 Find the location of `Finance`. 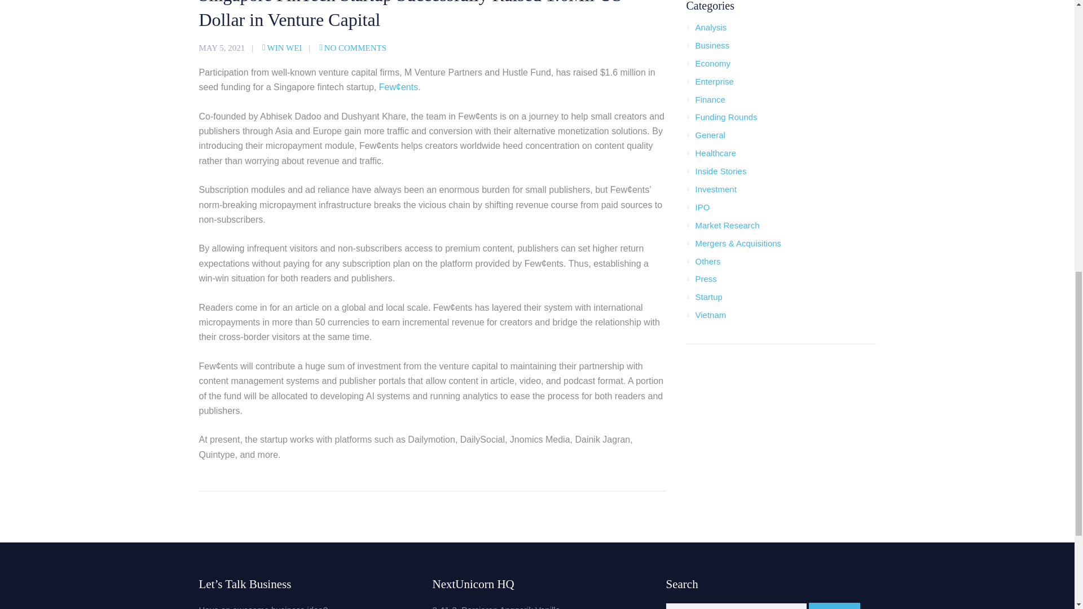

Finance is located at coordinates (710, 99).